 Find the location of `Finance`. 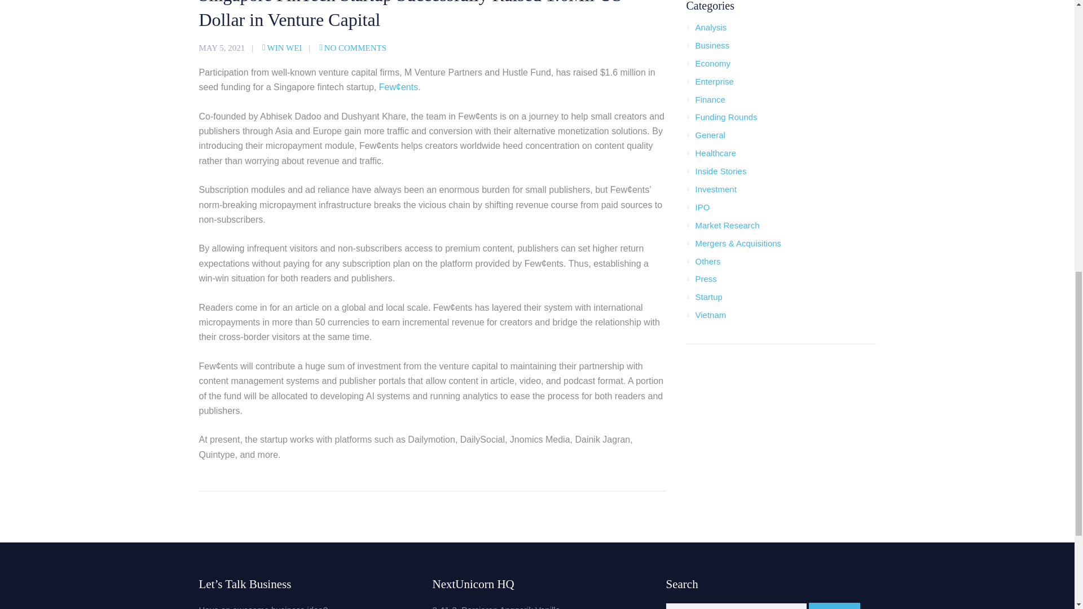

Finance is located at coordinates (710, 99).